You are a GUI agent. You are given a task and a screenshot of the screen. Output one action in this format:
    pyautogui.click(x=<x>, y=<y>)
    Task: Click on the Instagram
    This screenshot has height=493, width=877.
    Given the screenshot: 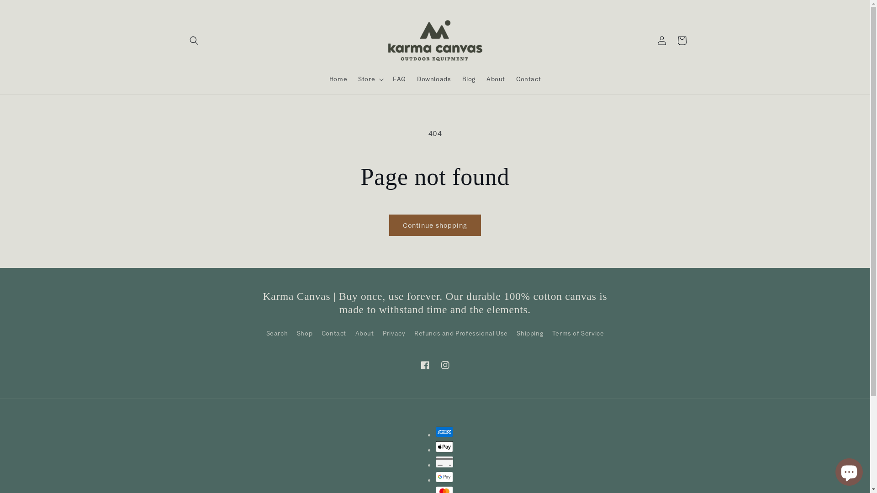 What is the action you would take?
    pyautogui.click(x=445, y=365)
    